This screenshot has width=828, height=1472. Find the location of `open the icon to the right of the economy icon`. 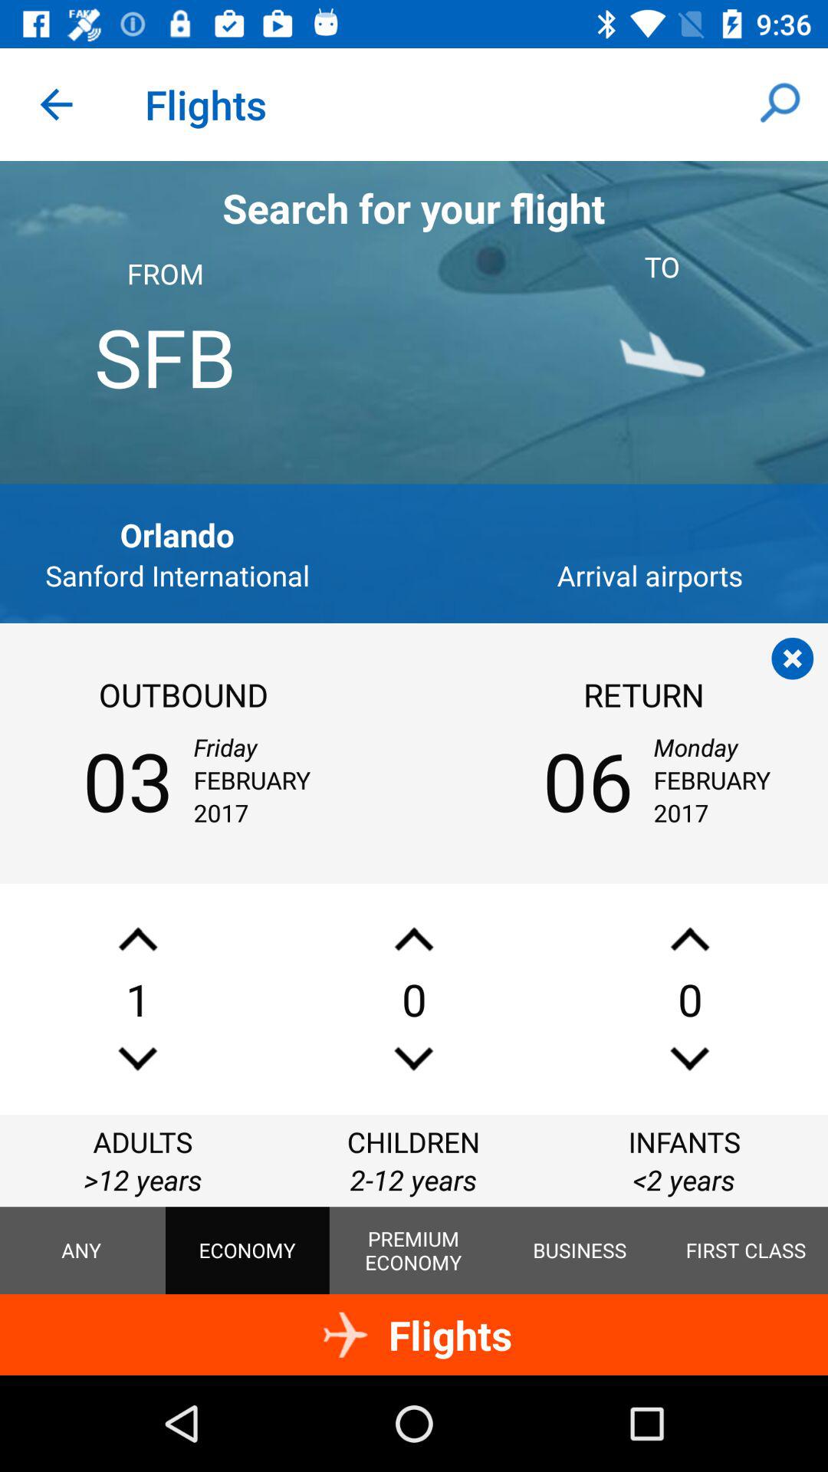

open the icon to the right of the economy icon is located at coordinates (413, 1250).